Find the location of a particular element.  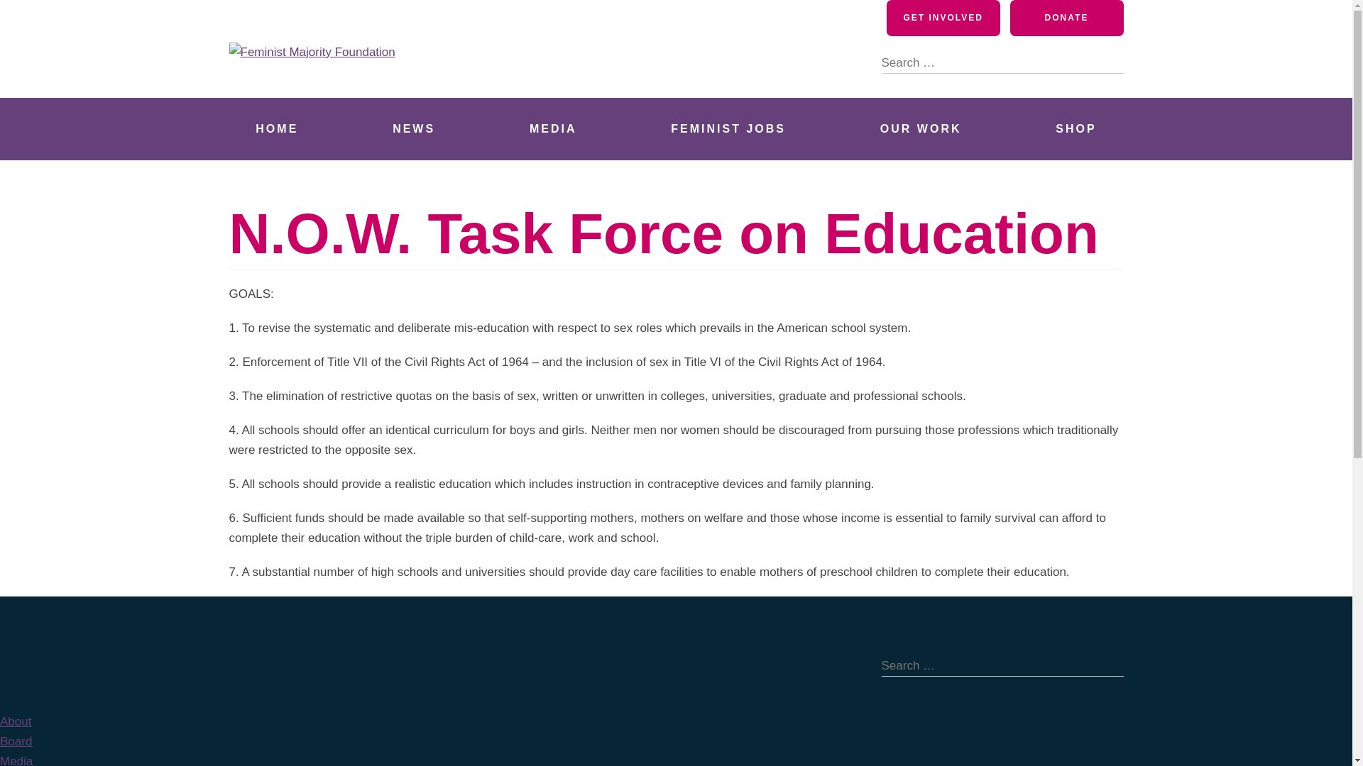

Feminist Majority Foundation is located at coordinates (417, 81).